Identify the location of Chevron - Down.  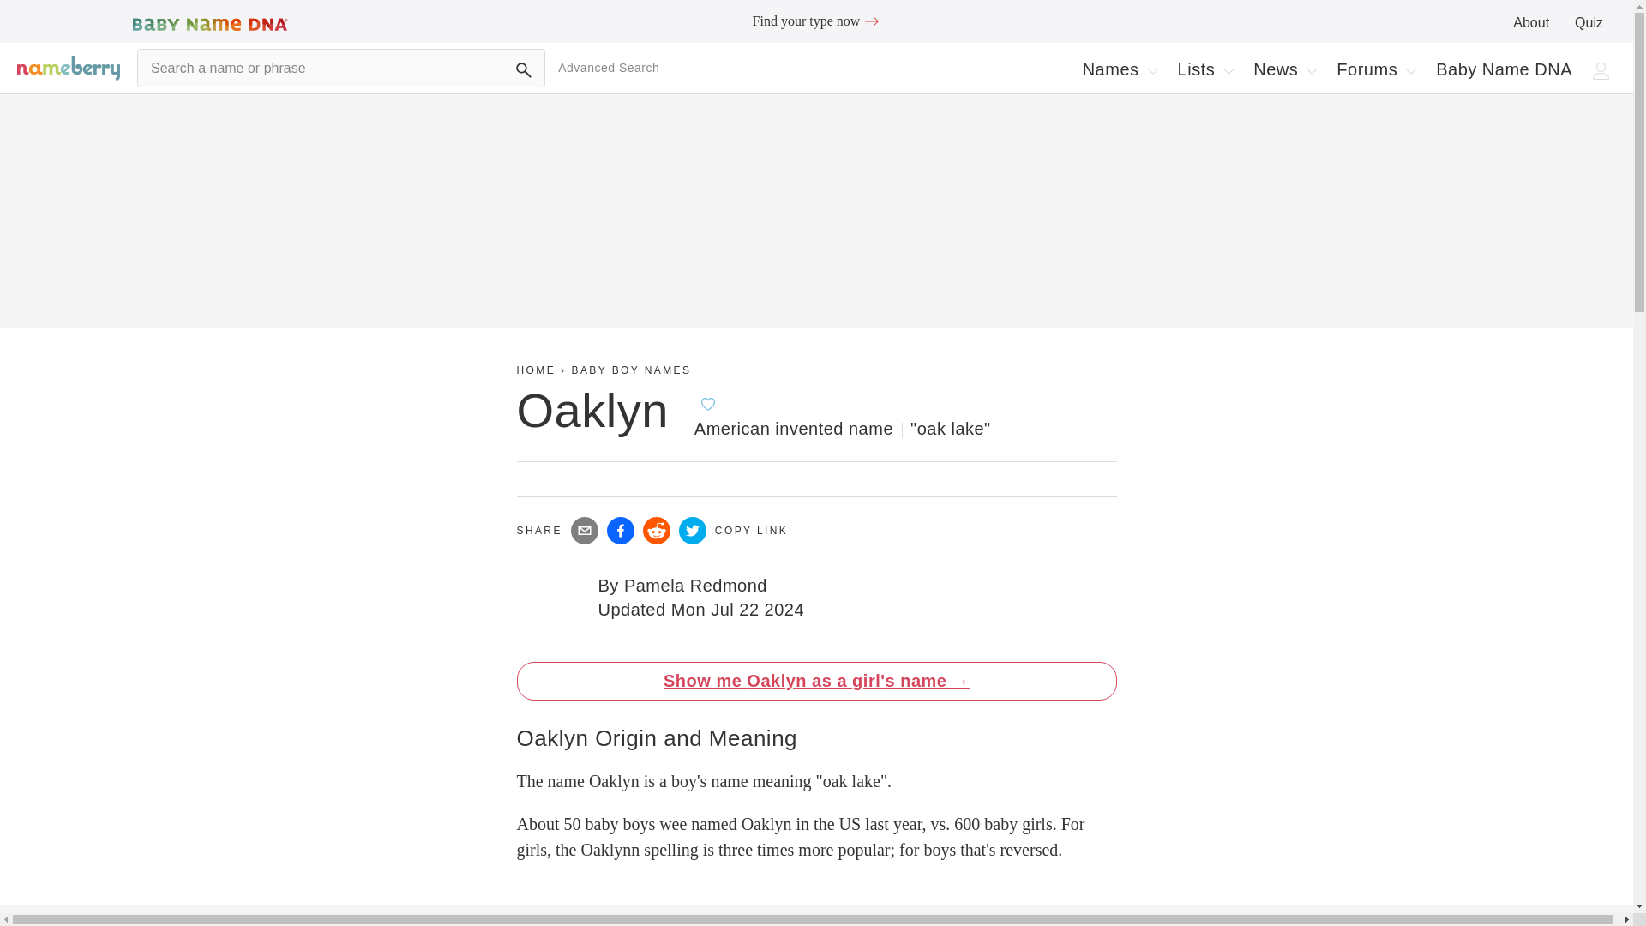
(1589, 22).